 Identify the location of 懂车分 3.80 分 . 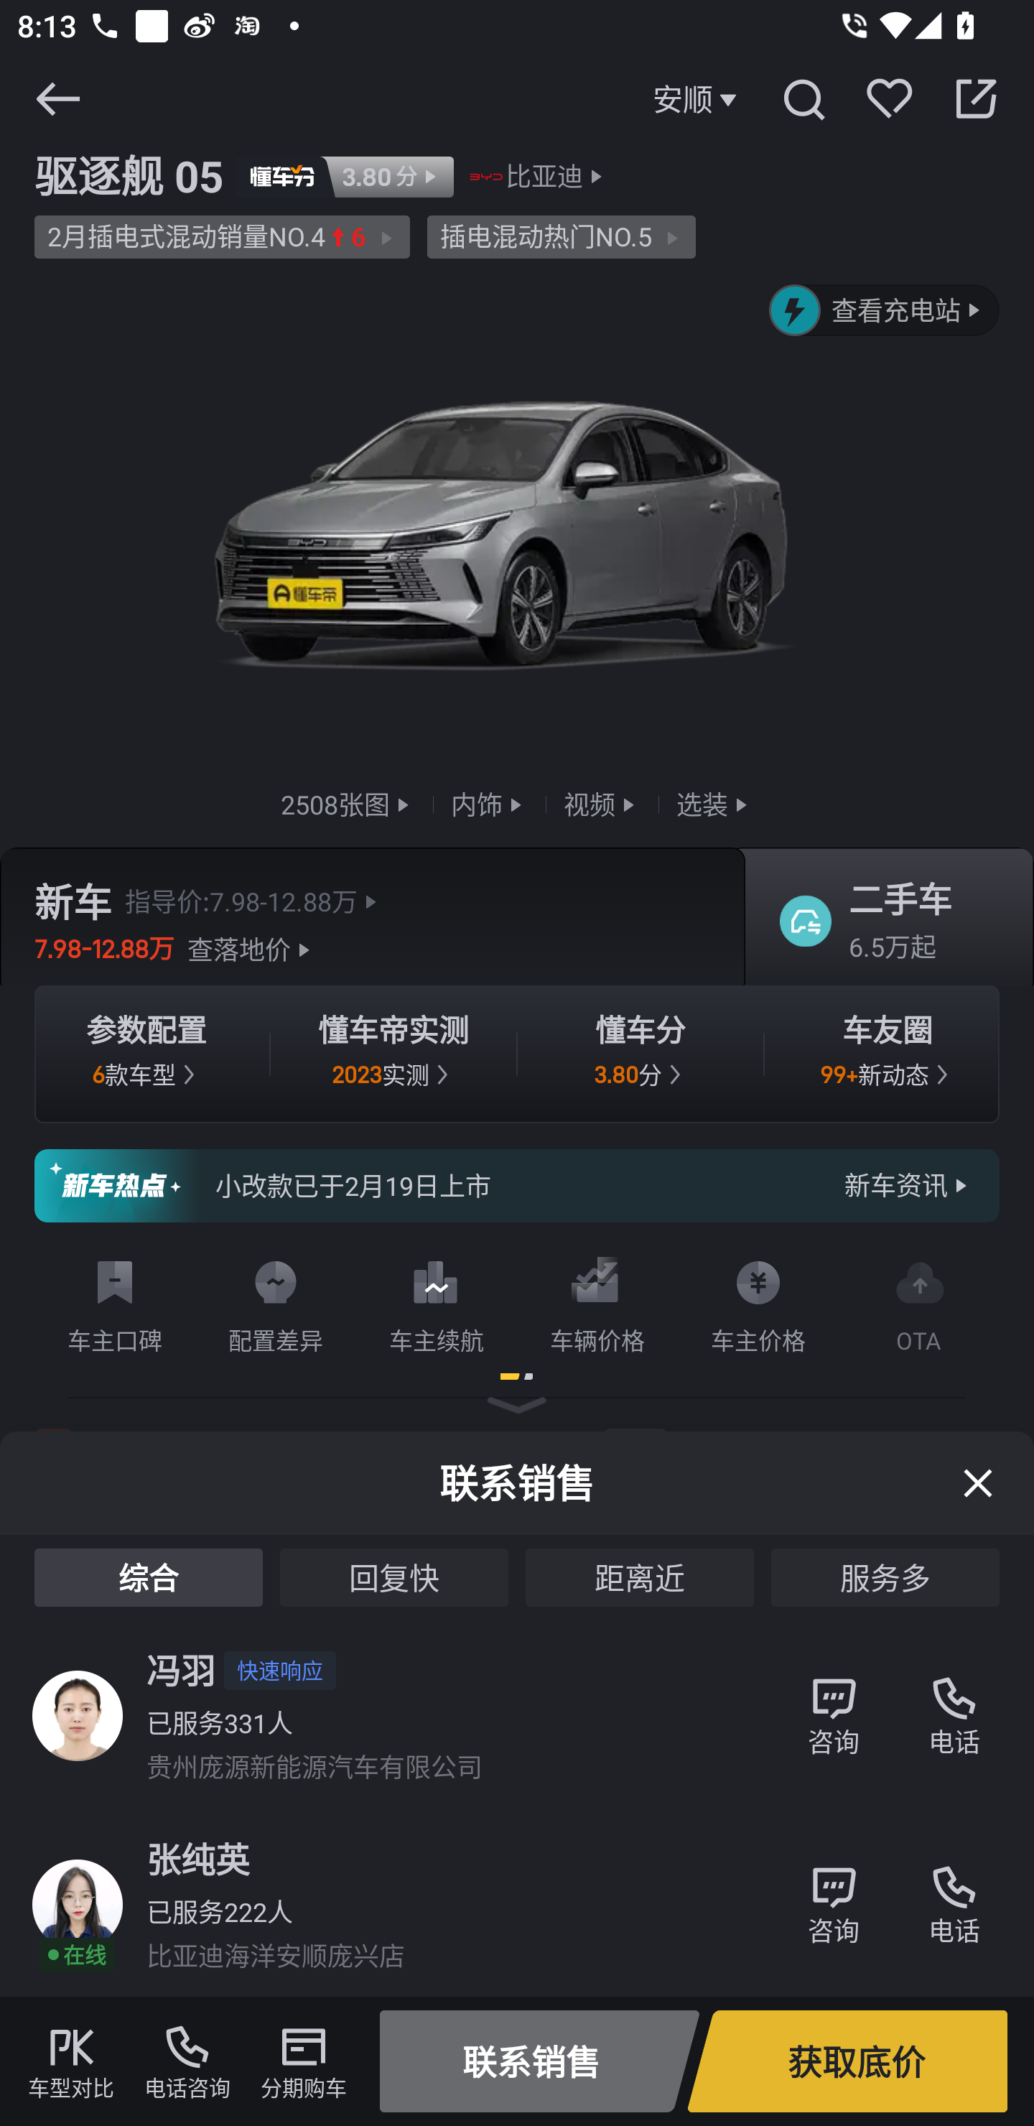
(641, 1054).